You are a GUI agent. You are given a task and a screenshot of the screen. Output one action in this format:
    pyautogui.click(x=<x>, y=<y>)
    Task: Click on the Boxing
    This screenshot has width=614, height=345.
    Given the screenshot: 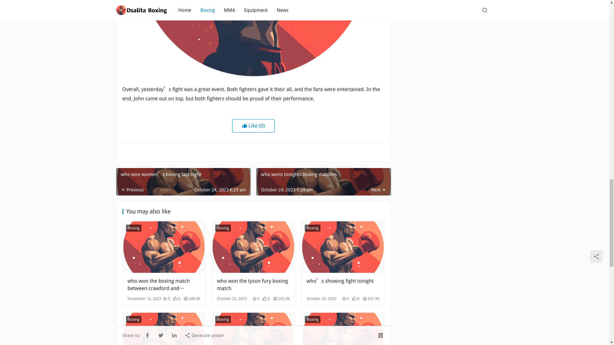 What is the action you would take?
    pyautogui.click(x=312, y=228)
    